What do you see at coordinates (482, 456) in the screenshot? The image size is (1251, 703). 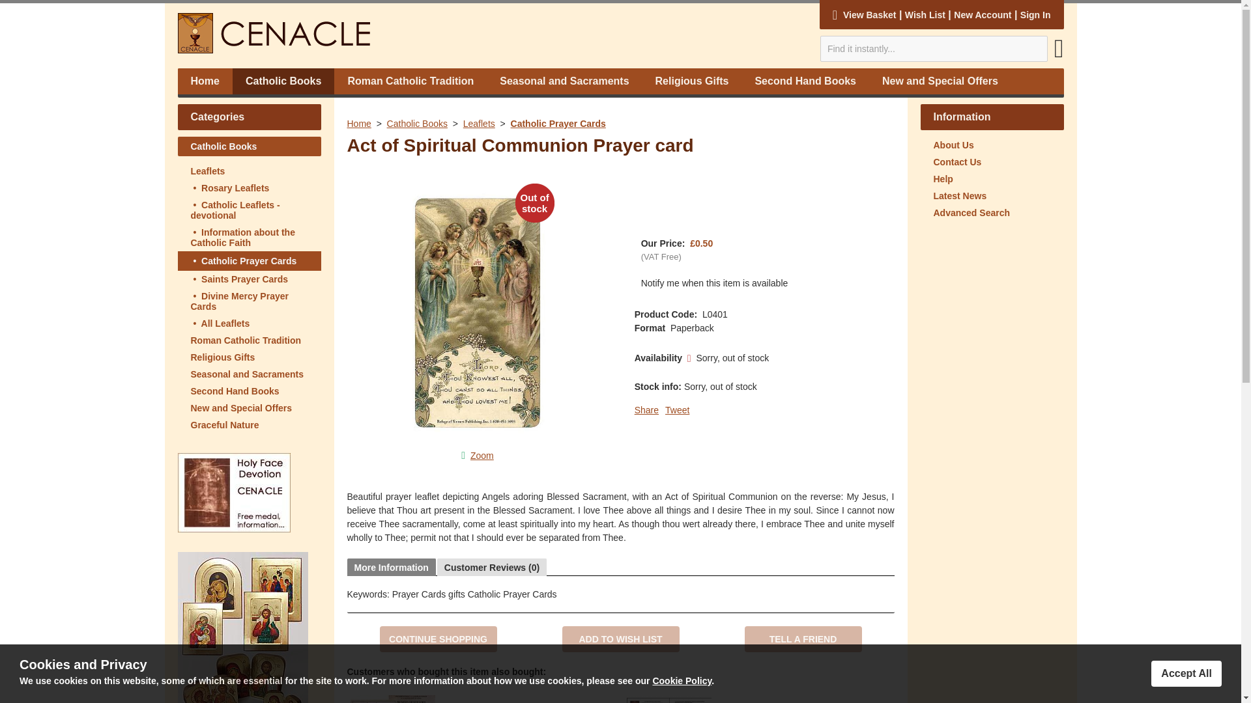 I see `Zoom` at bounding box center [482, 456].